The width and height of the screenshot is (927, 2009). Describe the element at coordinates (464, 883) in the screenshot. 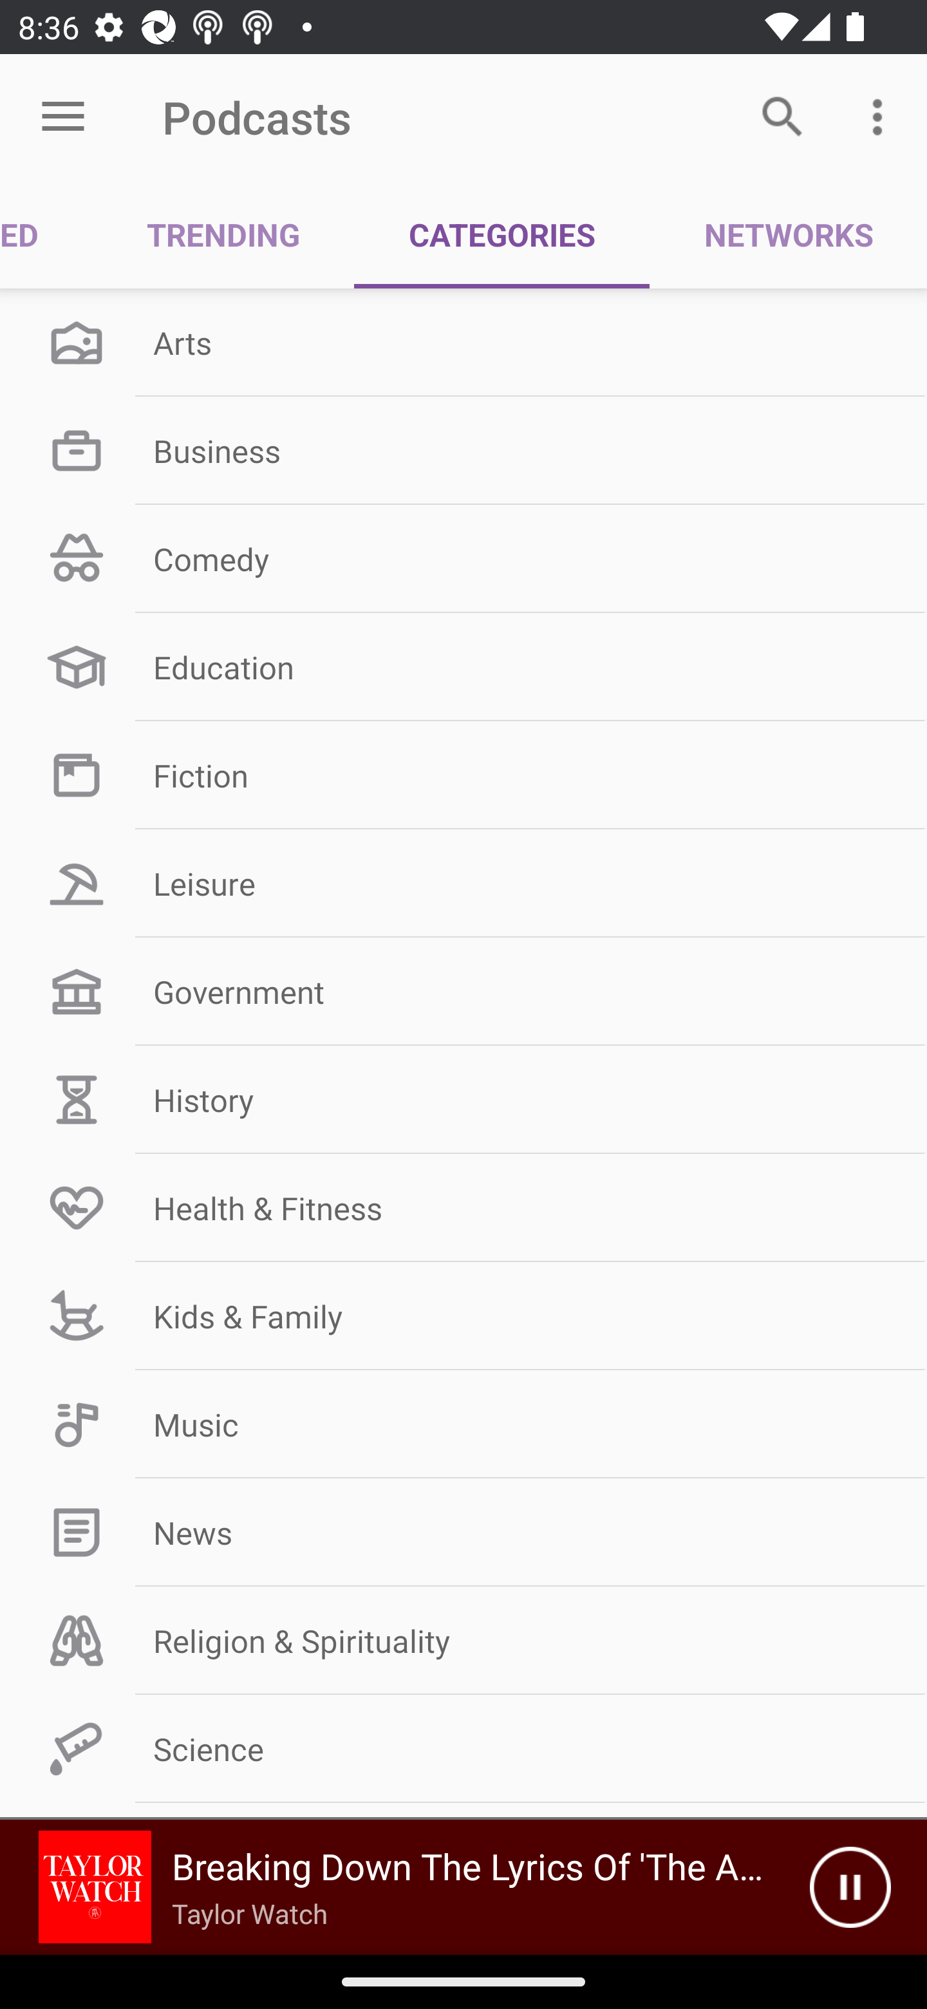

I see `Leisure` at that location.